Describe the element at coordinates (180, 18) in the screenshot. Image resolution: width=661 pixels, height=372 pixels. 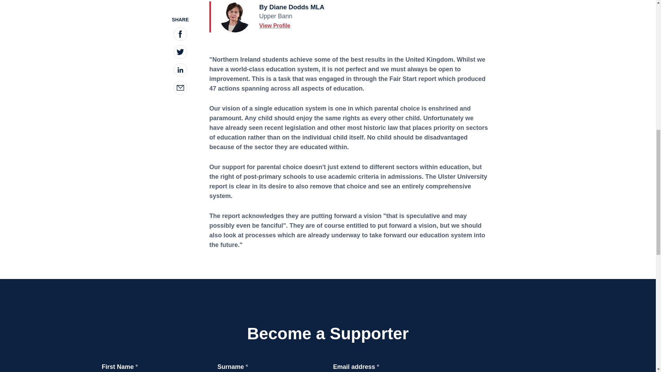
I see `FACEBOOK` at that location.